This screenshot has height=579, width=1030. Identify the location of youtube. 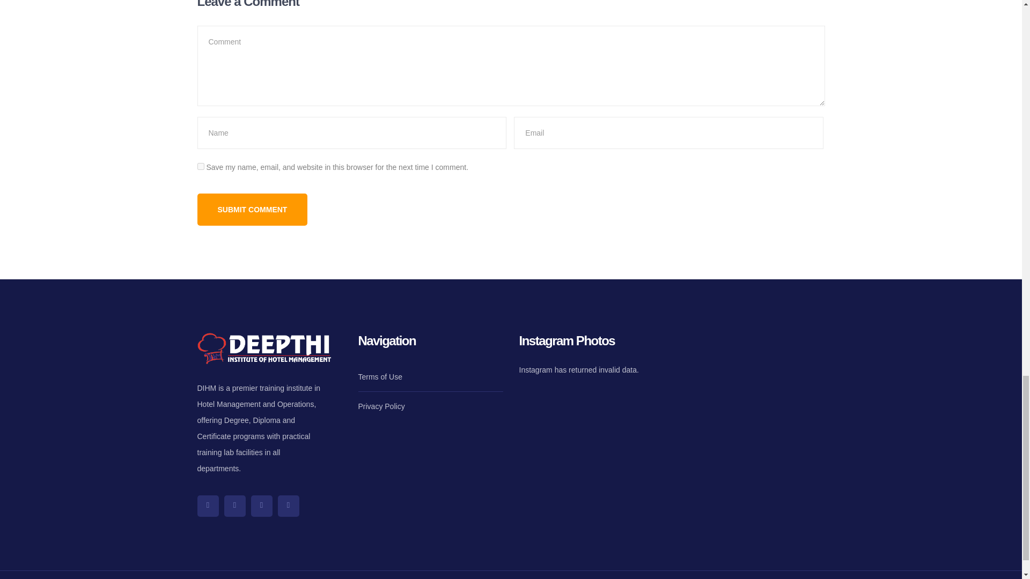
(289, 506).